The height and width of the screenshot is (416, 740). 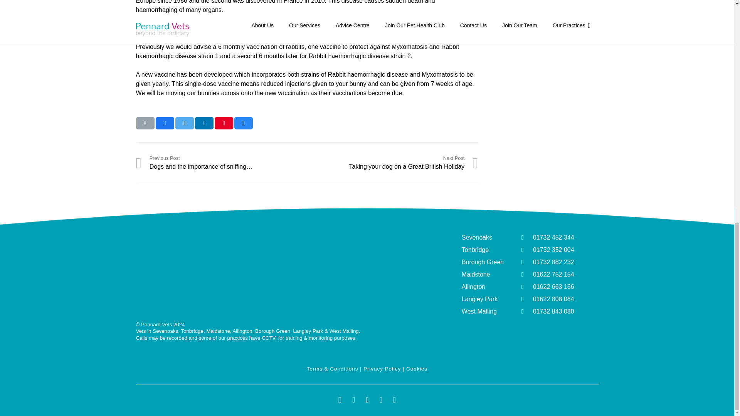 I want to click on Share this, so click(x=204, y=123).